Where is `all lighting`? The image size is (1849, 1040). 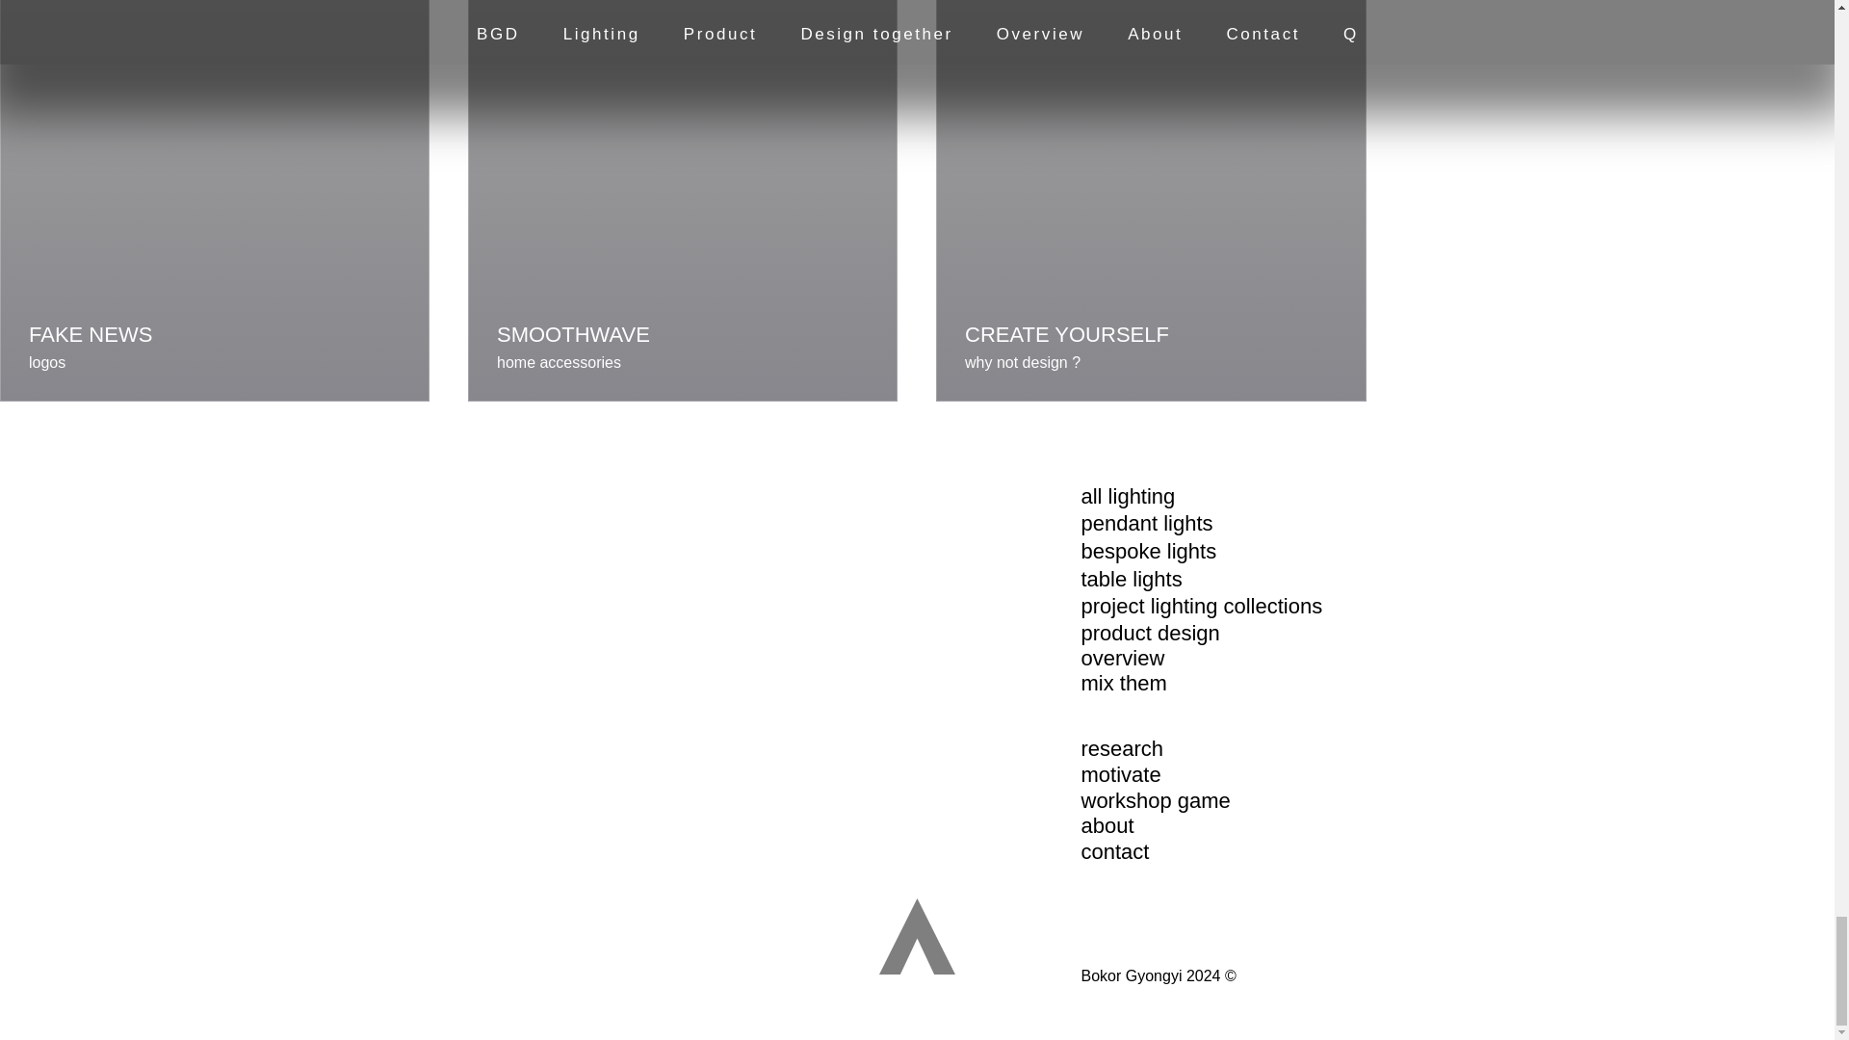
all lighting is located at coordinates (1127, 497).